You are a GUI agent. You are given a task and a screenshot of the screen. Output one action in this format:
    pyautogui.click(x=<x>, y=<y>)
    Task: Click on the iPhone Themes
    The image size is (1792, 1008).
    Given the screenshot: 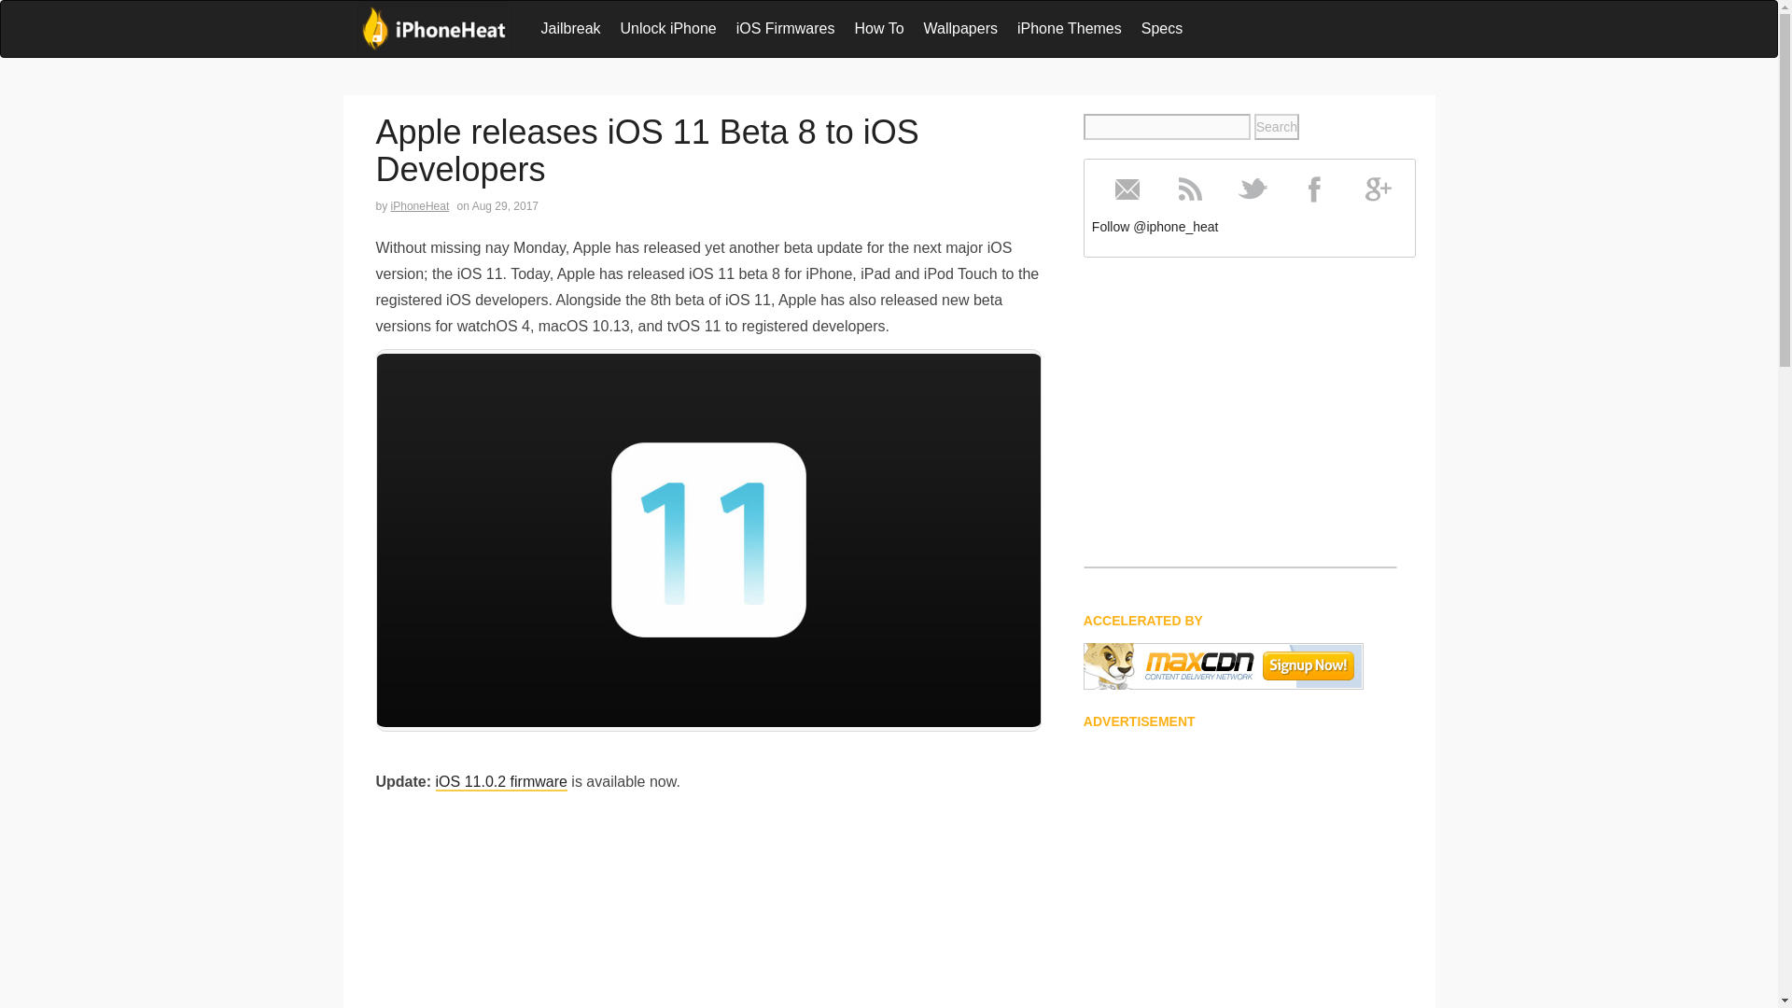 What is the action you would take?
    pyautogui.click(x=1069, y=28)
    